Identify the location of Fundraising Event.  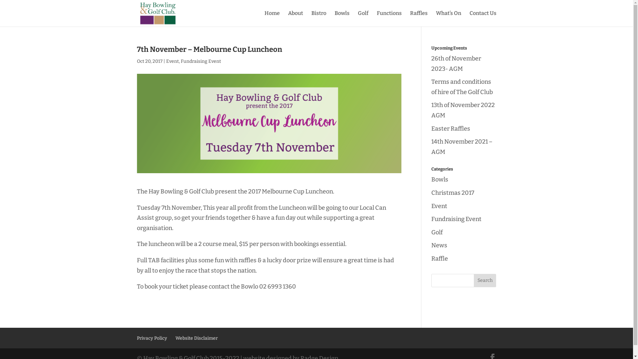
(457, 219).